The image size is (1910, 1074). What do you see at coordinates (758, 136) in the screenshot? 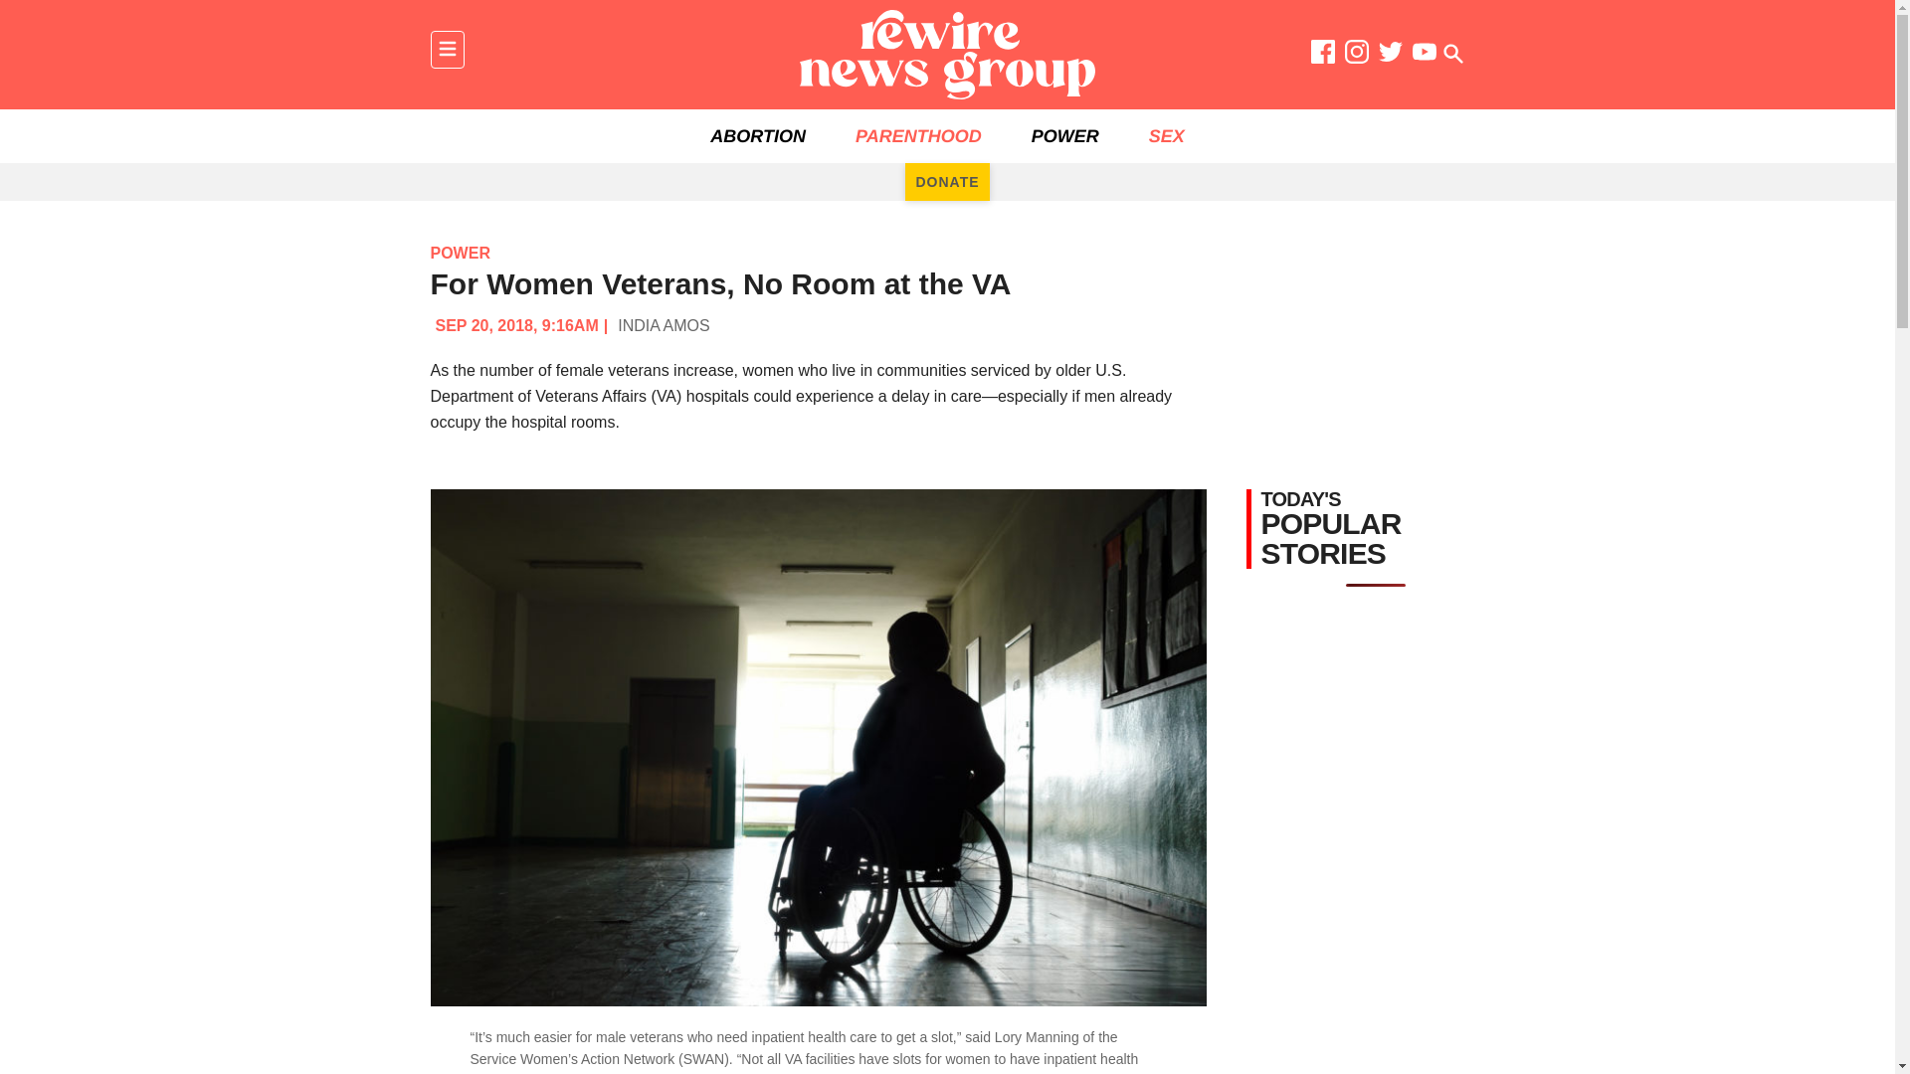
I see `ABORTION` at bounding box center [758, 136].